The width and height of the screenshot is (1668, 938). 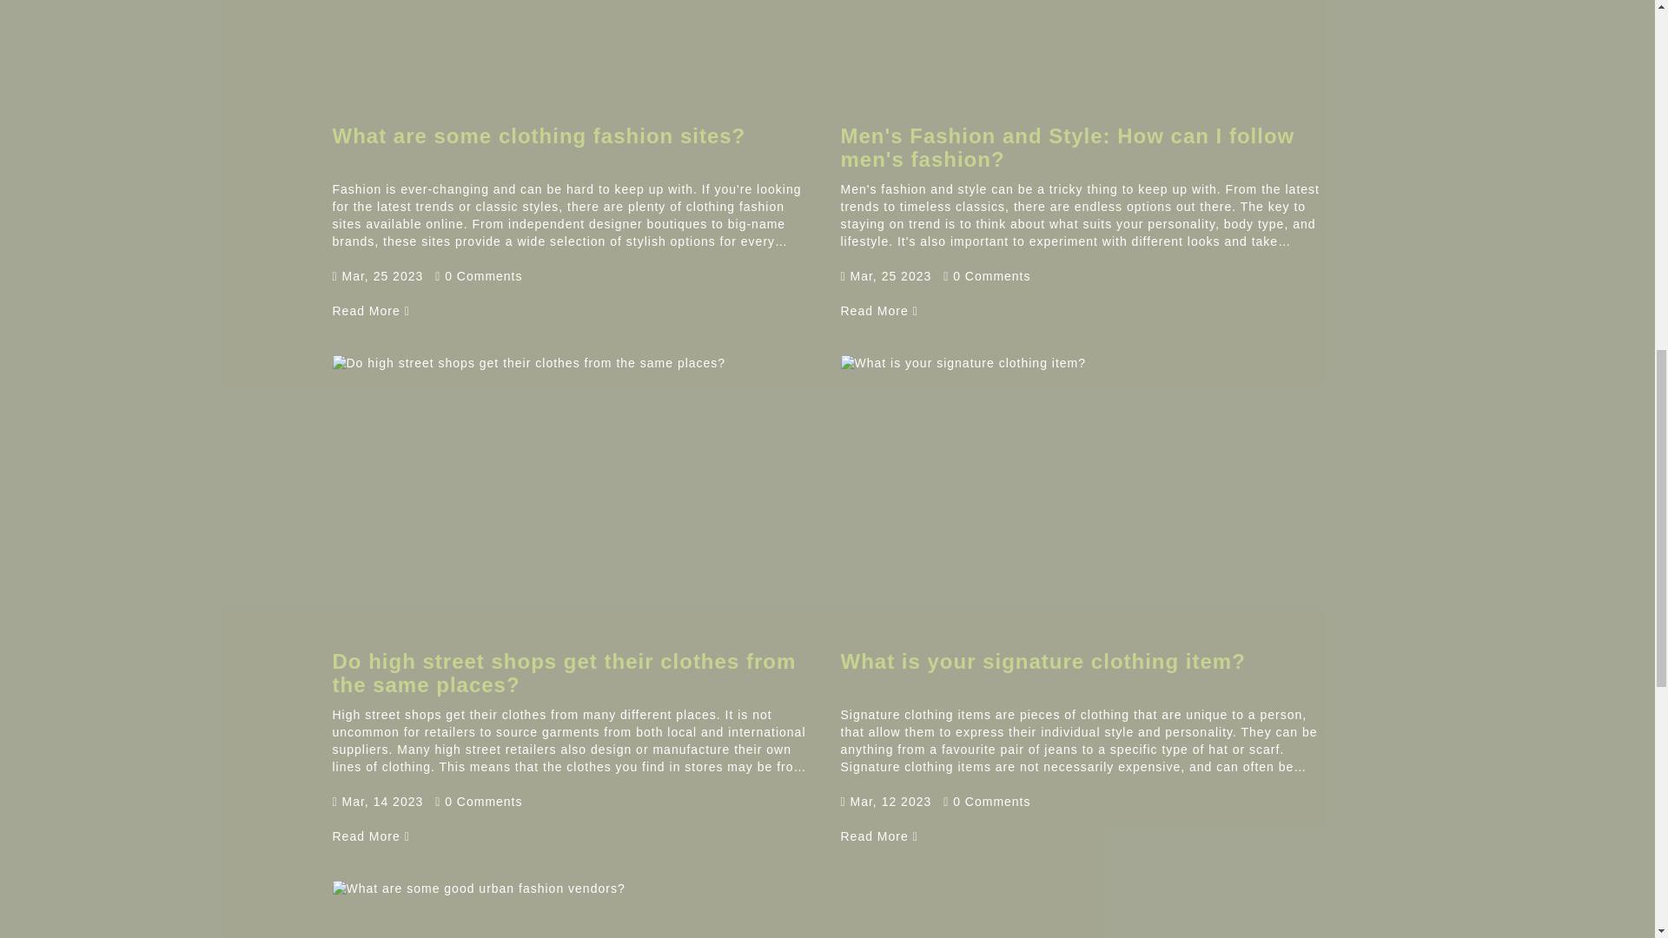 What do you see at coordinates (370, 311) in the screenshot?
I see `Read More` at bounding box center [370, 311].